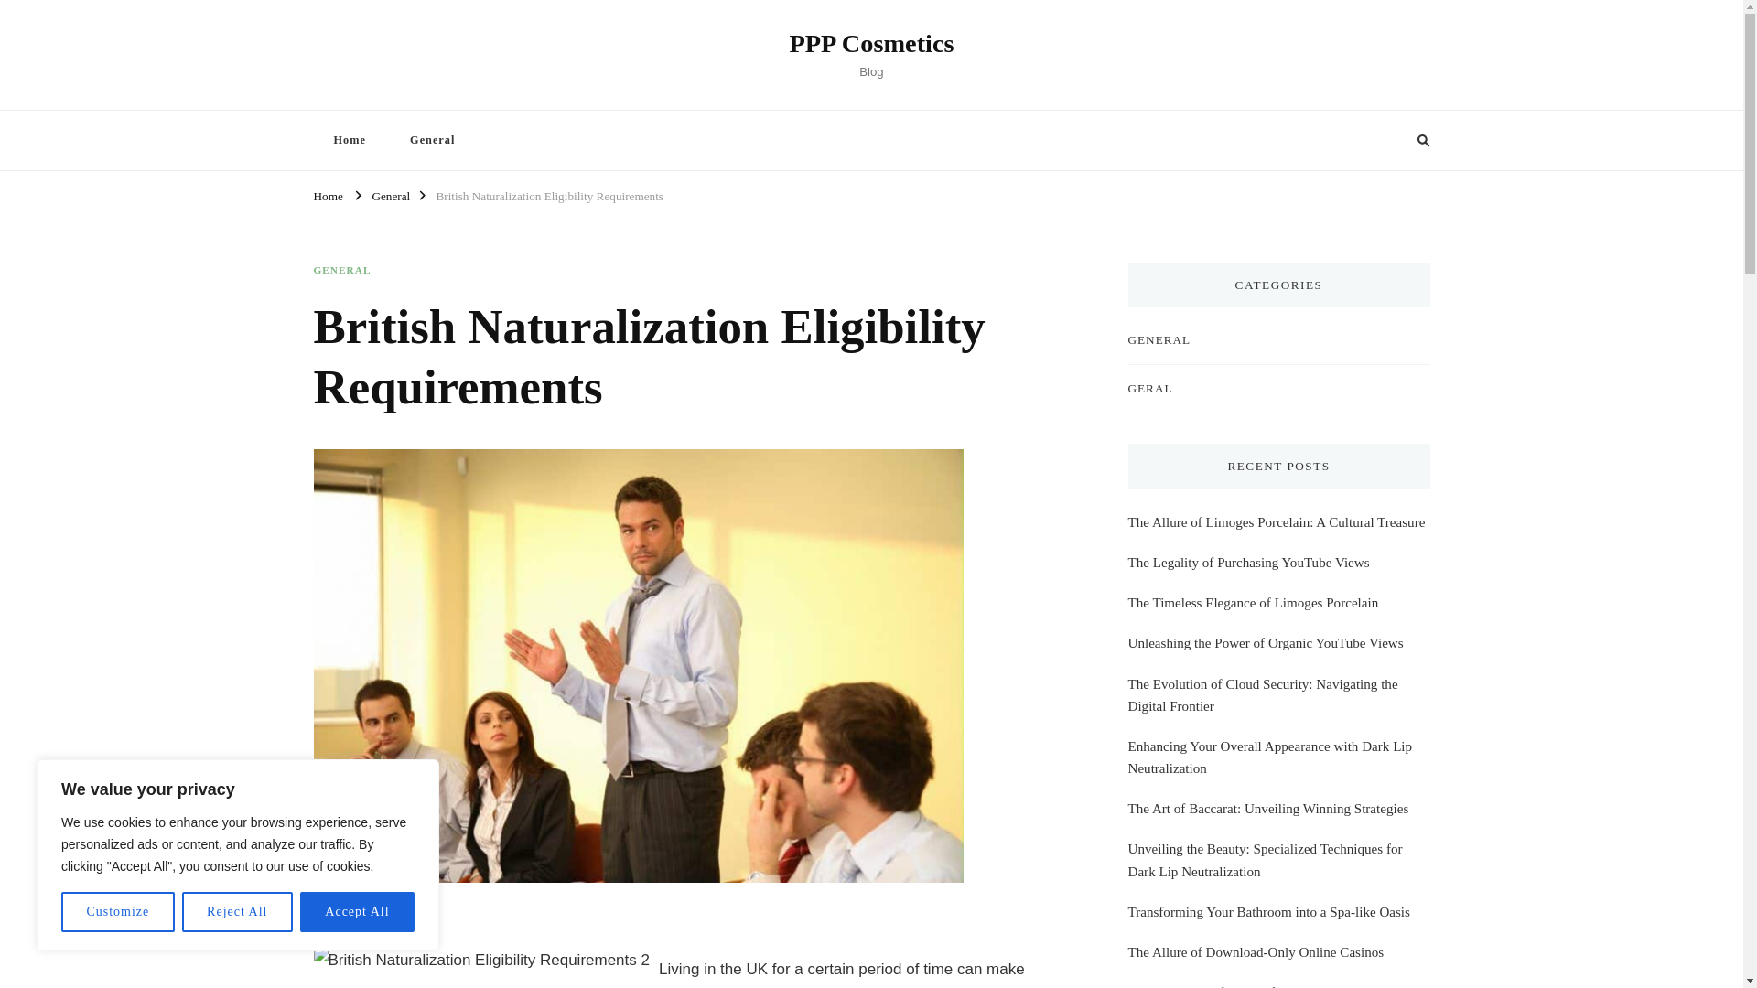  I want to click on British Naturalization Eligibility Requirements, so click(549, 194).